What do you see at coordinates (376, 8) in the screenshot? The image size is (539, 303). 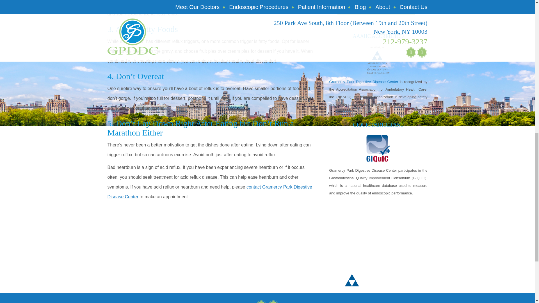 I see `Submit` at bounding box center [376, 8].